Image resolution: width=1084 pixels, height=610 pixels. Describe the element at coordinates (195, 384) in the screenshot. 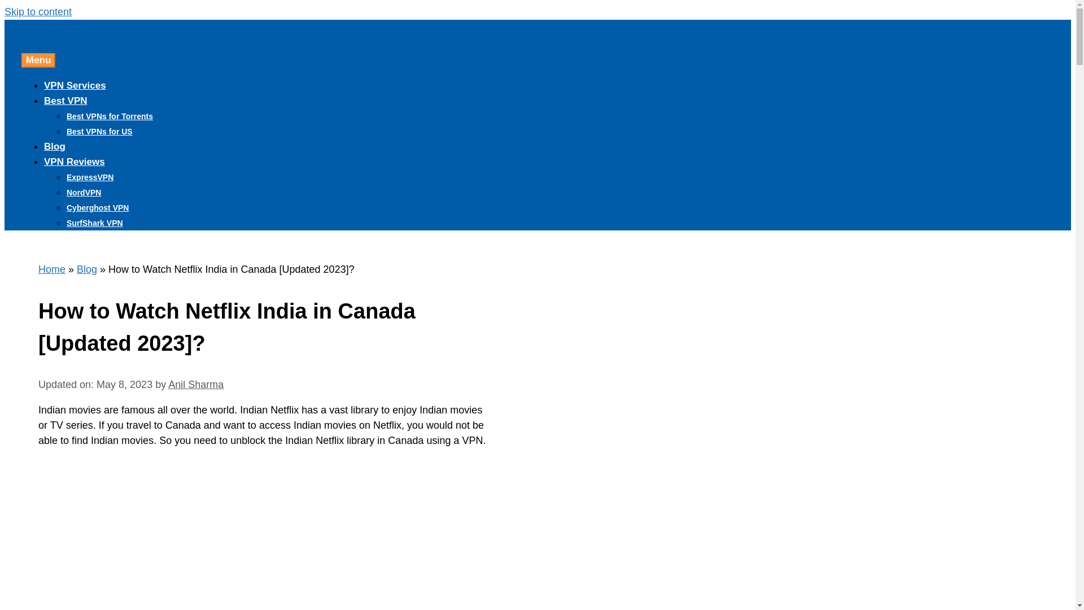

I see `Anil Sharma` at that location.